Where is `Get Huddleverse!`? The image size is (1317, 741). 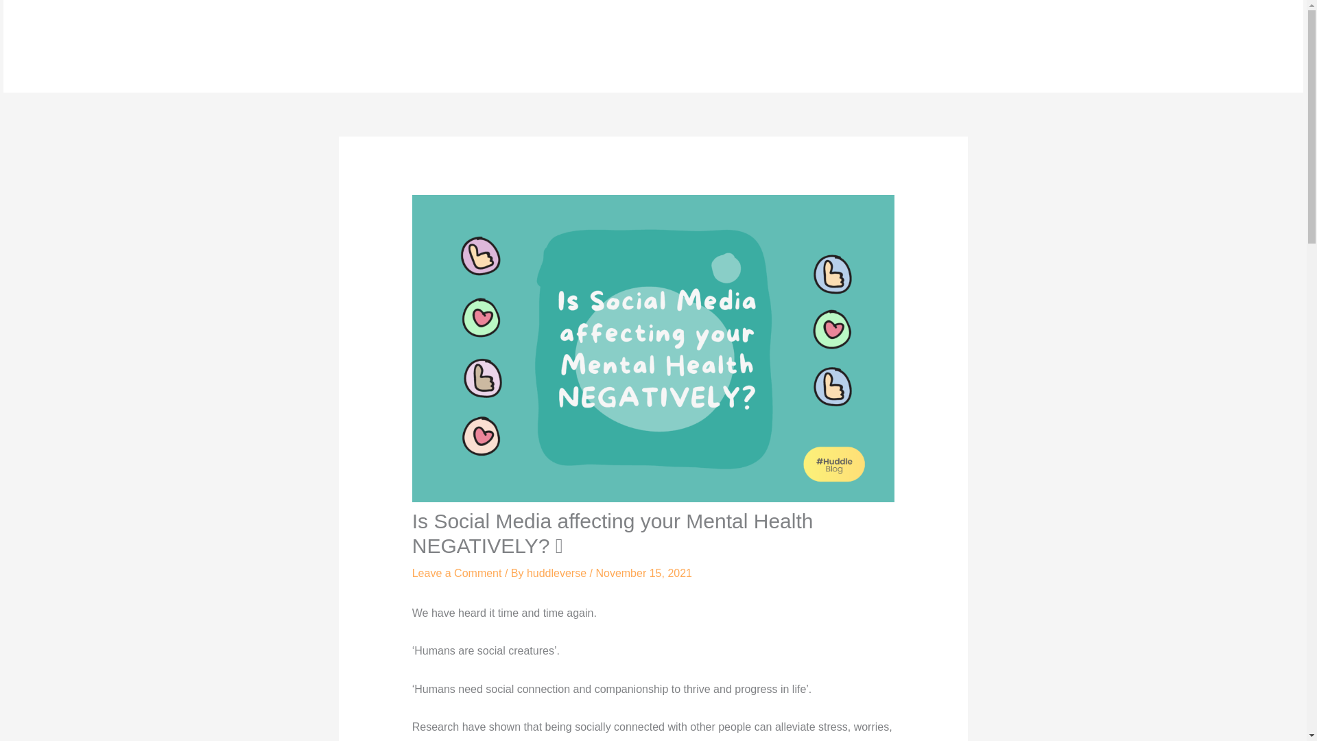
Get Huddleverse! is located at coordinates (967, 47).